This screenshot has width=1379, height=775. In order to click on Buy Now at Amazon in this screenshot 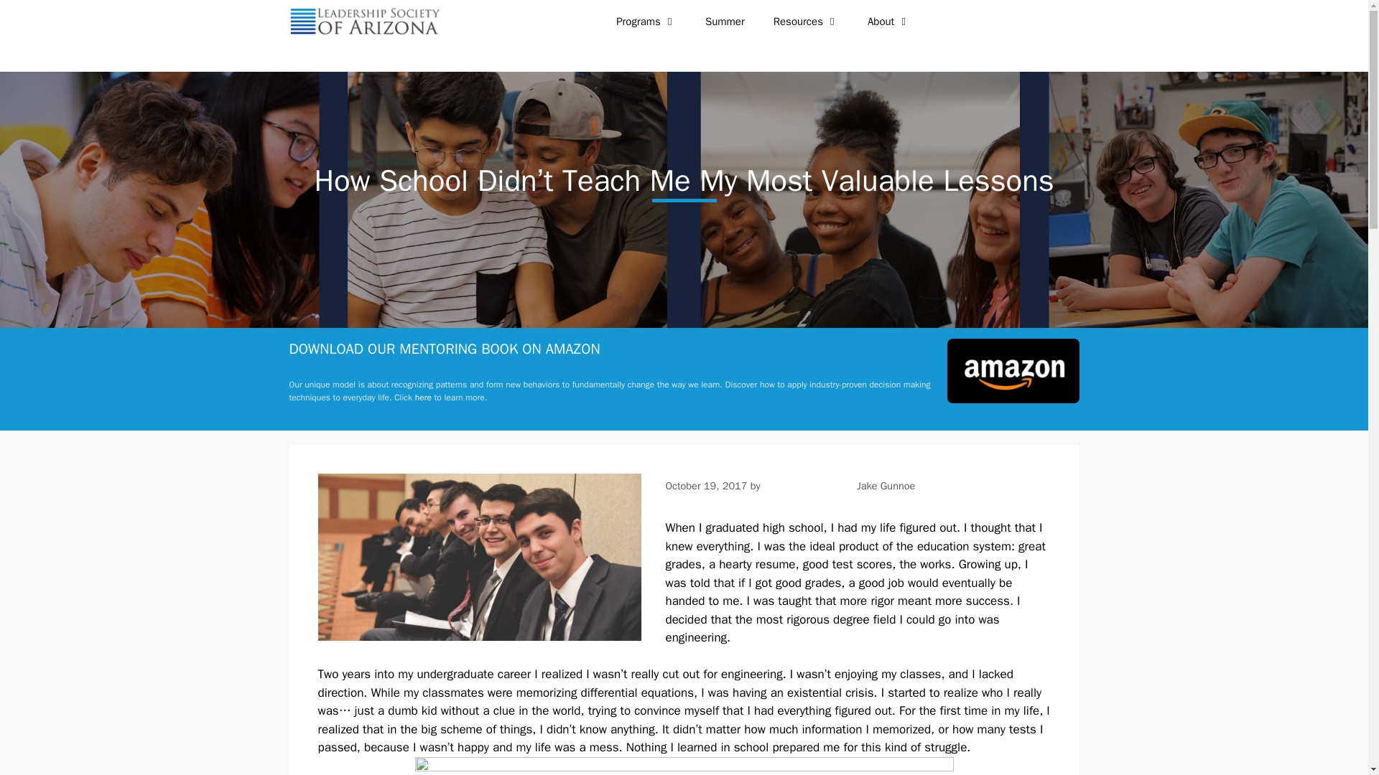, I will do `click(422, 398)`.